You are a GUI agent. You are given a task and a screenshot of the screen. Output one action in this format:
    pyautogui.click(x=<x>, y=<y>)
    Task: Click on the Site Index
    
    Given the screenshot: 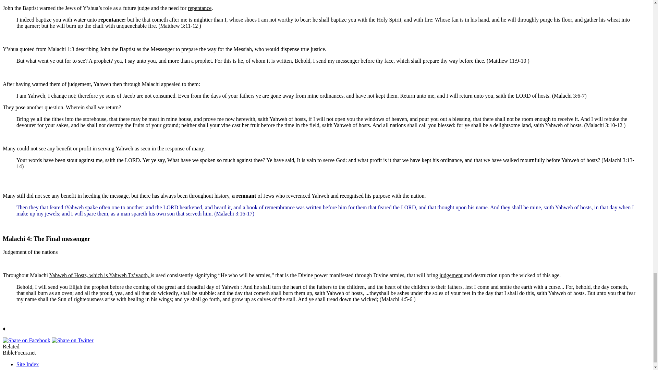 What is the action you would take?
    pyautogui.click(x=27, y=365)
    